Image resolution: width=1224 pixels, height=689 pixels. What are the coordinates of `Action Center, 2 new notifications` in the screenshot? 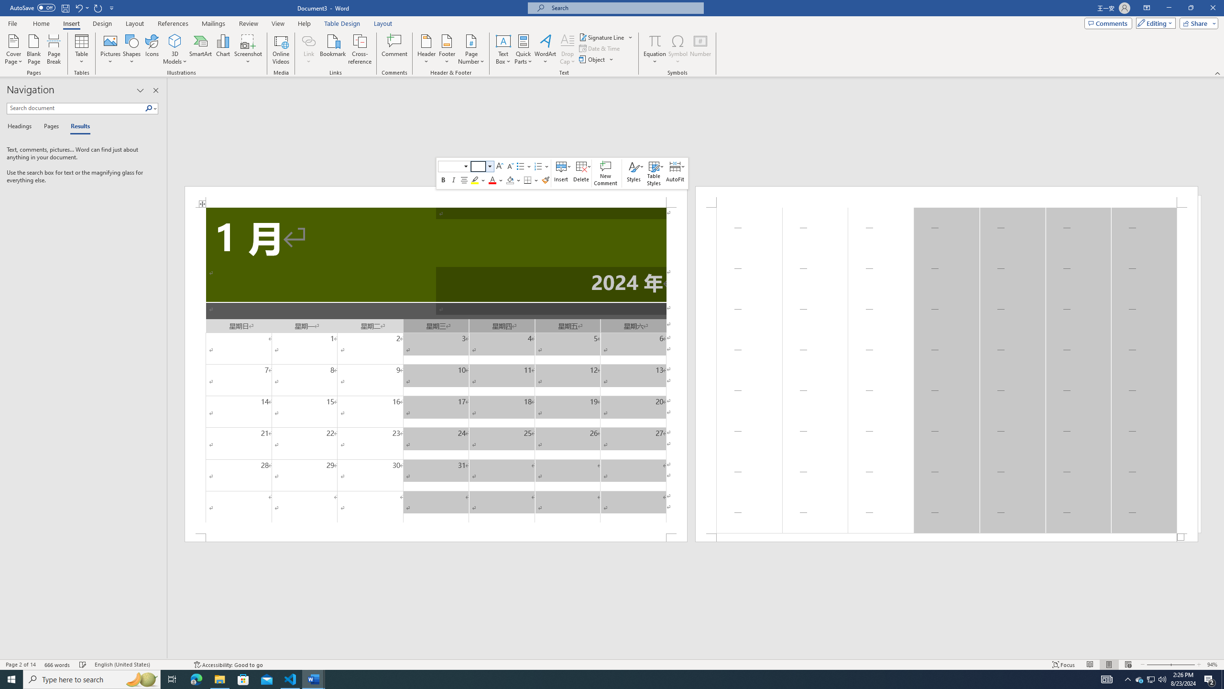 It's located at (1210, 679).